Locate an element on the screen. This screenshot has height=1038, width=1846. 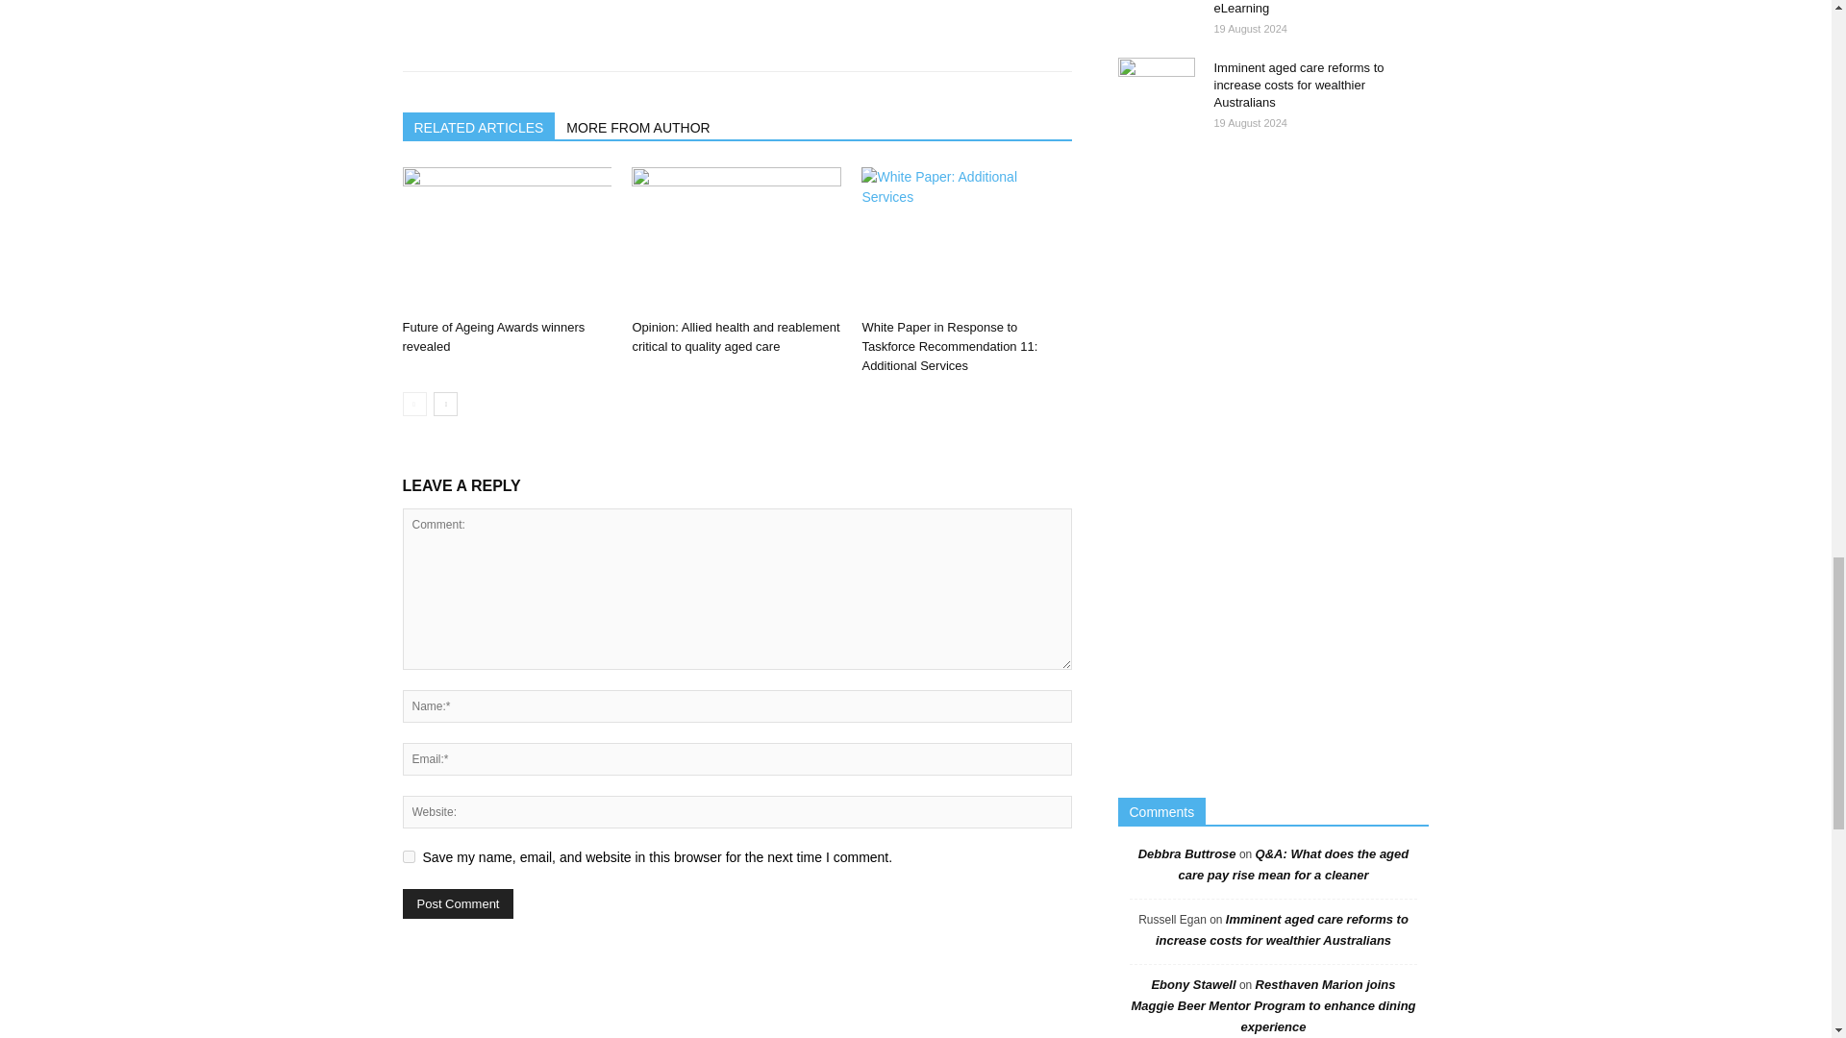
Future of Ageing Awards winners revealed is located at coordinates (506, 238).